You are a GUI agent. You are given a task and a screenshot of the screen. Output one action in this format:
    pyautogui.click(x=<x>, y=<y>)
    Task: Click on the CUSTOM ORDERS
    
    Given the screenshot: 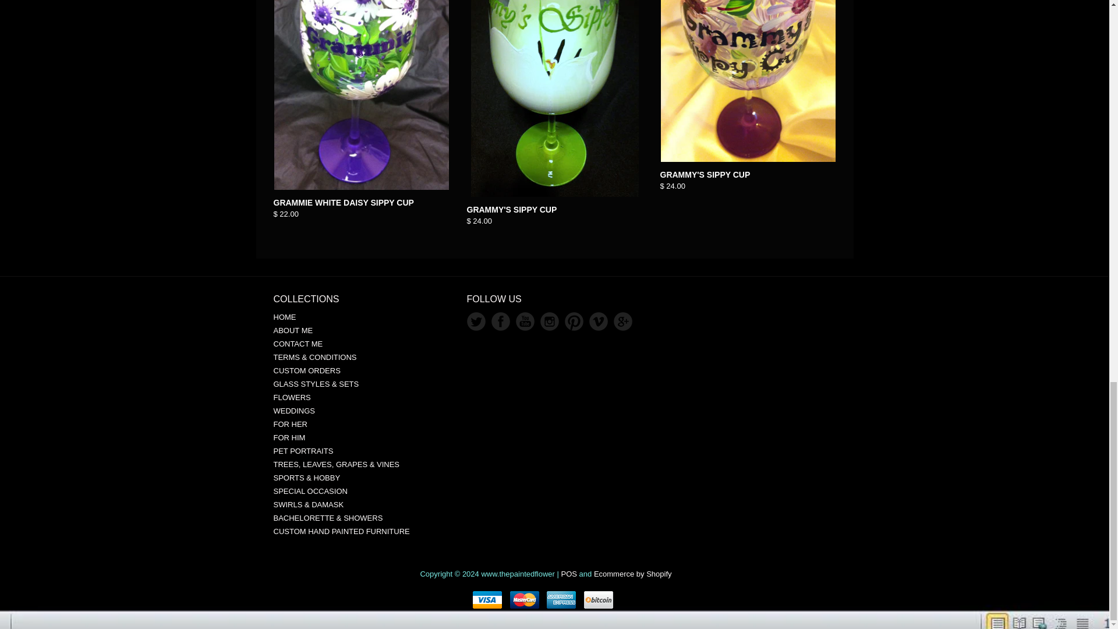 What is the action you would take?
    pyautogui.click(x=307, y=370)
    